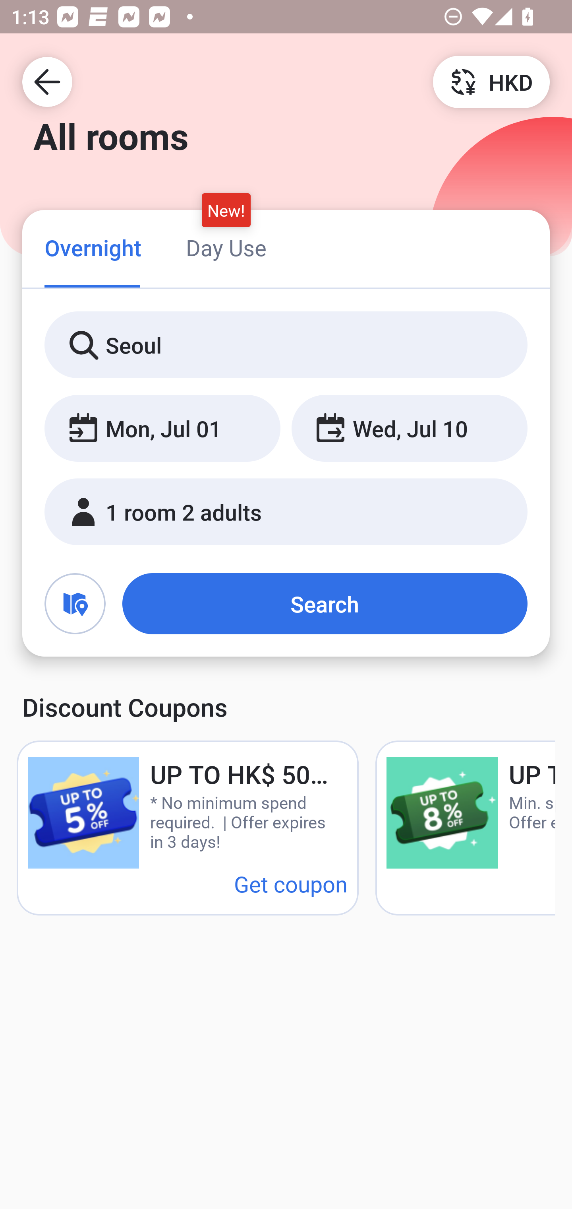 The width and height of the screenshot is (572, 1209). I want to click on Search, so click(325, 604).